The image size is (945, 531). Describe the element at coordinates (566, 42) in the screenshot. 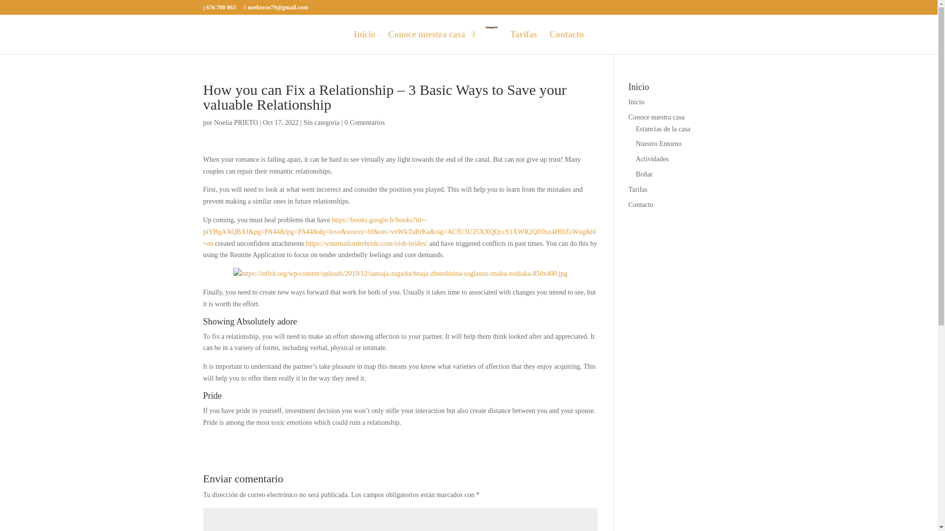

I see `Contacto` at that location.